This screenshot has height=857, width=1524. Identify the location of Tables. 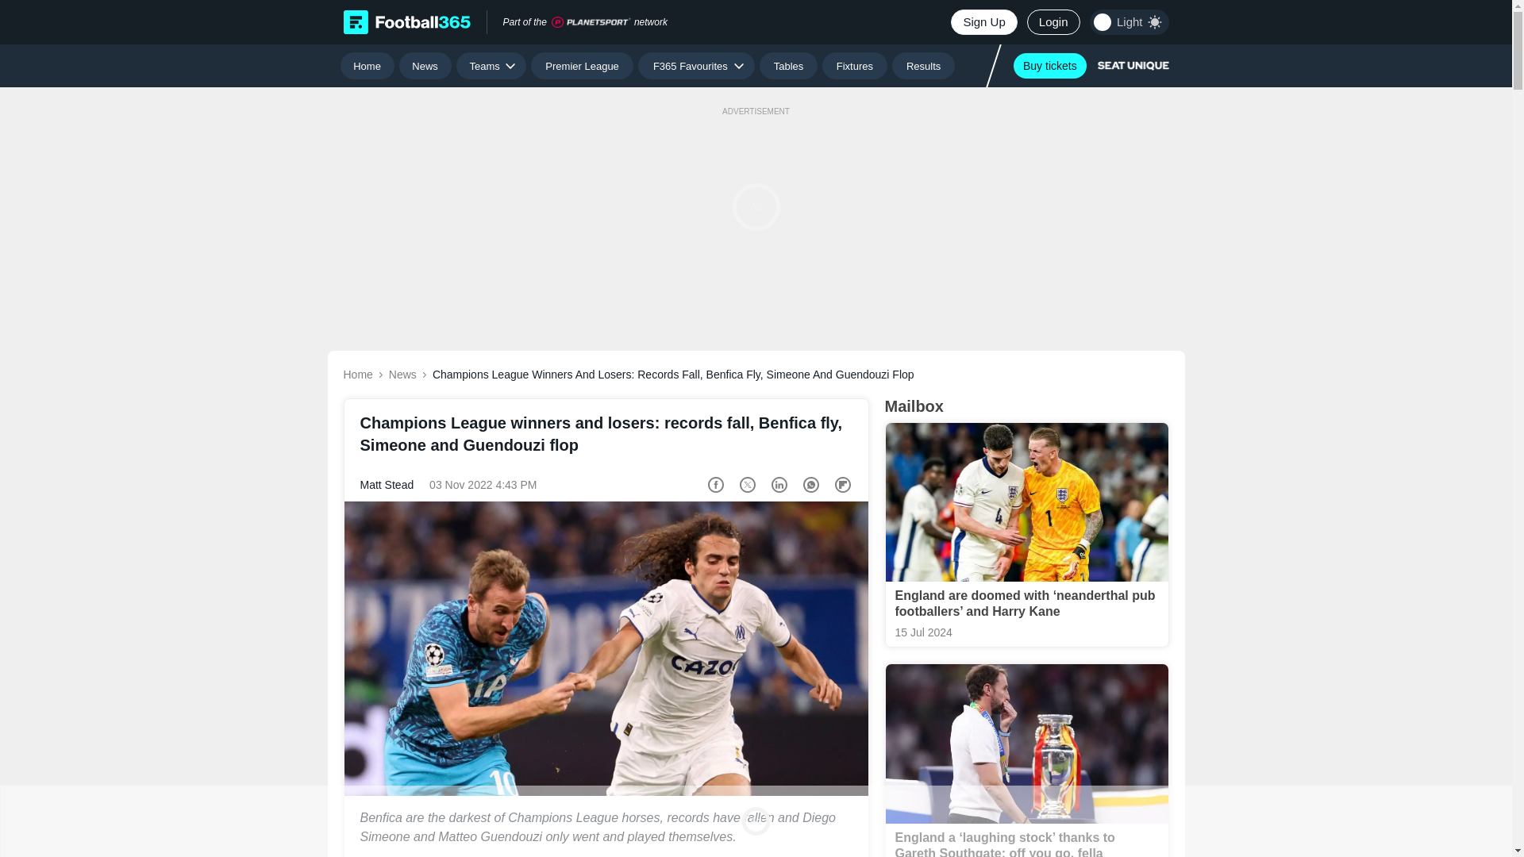
(787, 65).